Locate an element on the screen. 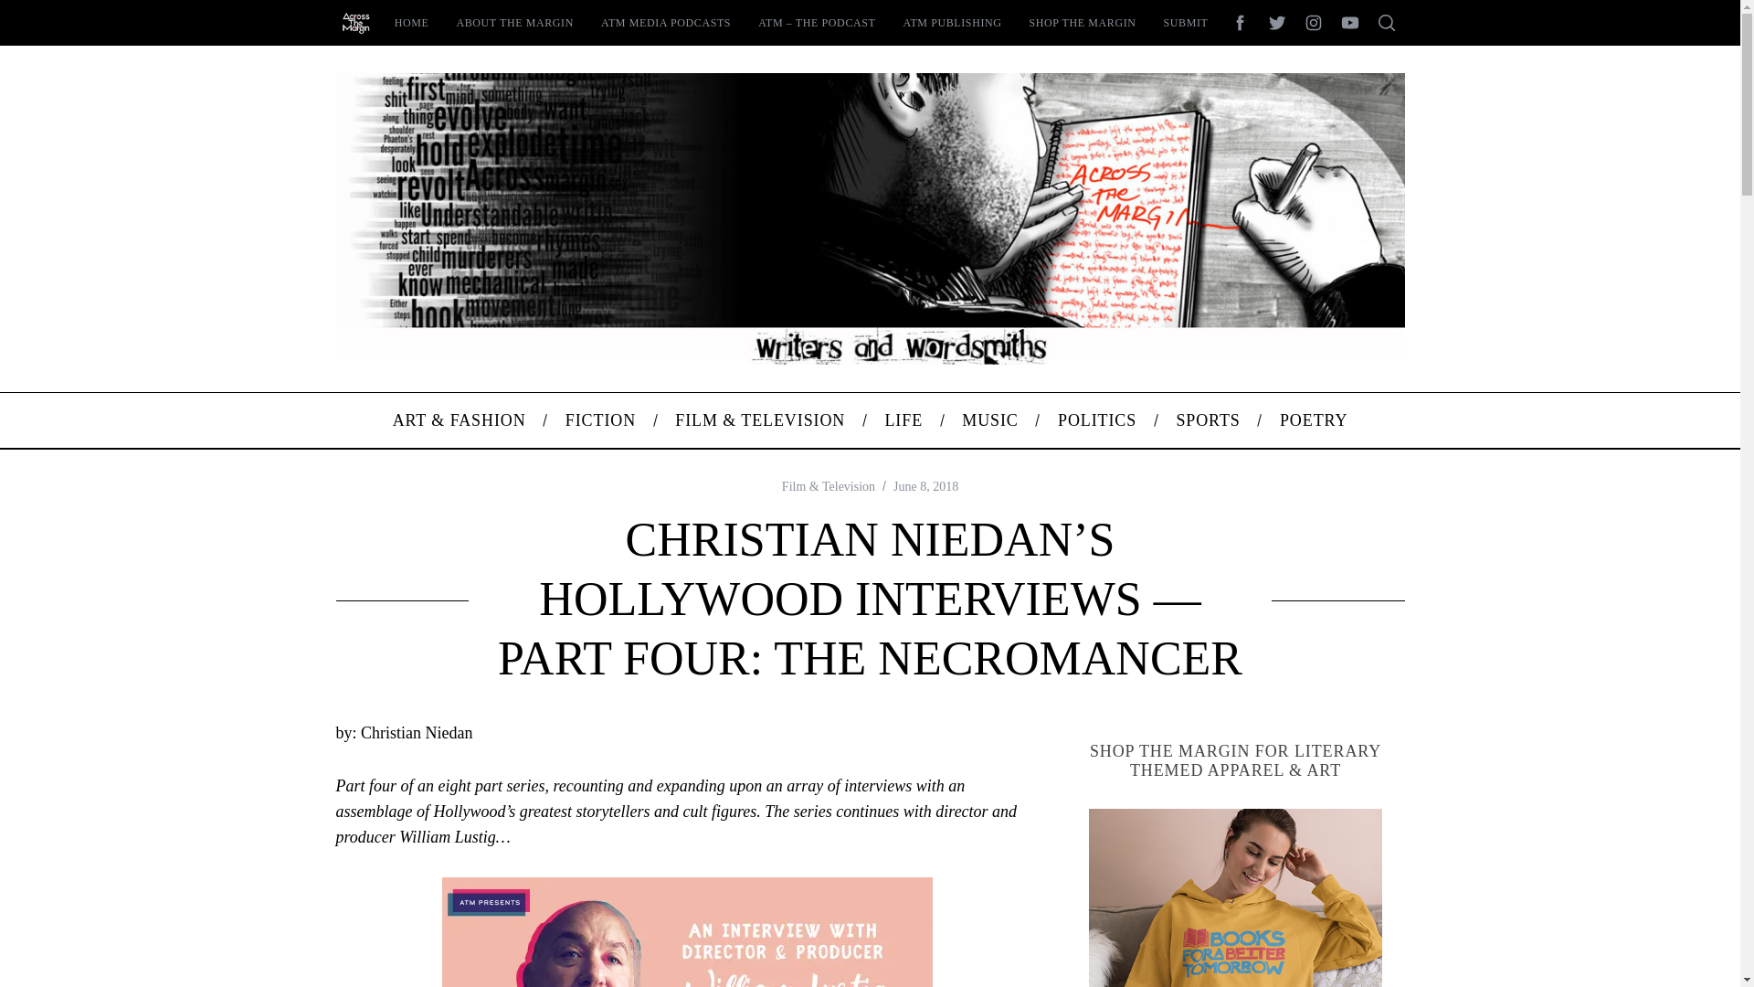 The height and width of the screenshot is (987, 1754). HOME is located at coordinates (411, 22).